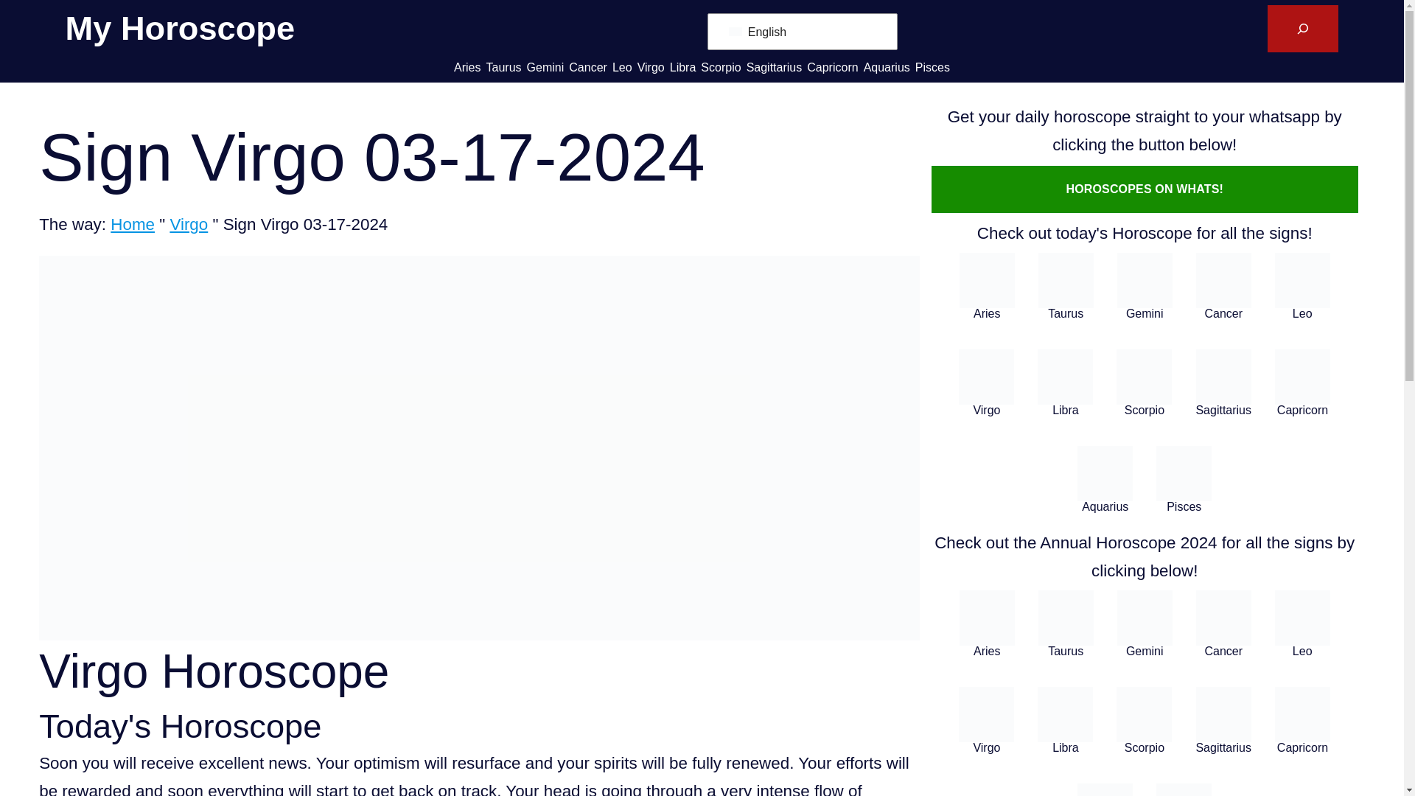 The height and width of the screenshot is (796, 1415). Describe the element at coordinates (189, 224) in the screenshot. I see `Virgo` at that location.